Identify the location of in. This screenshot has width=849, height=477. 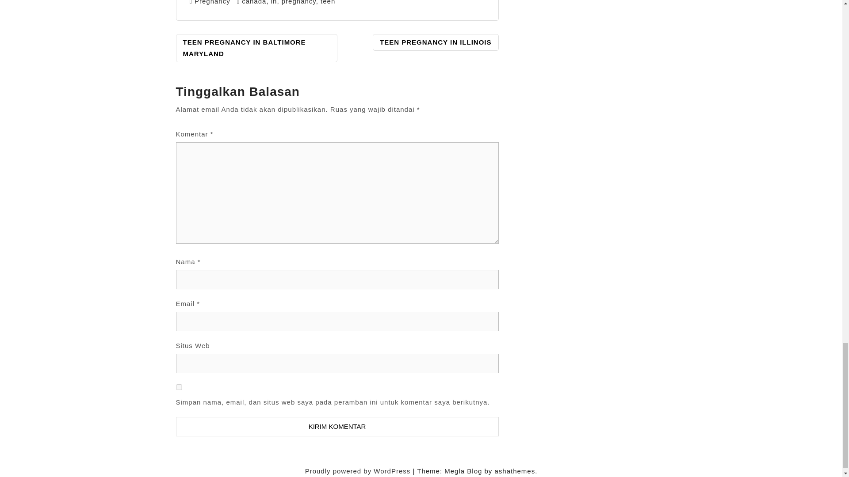
(274, 2).